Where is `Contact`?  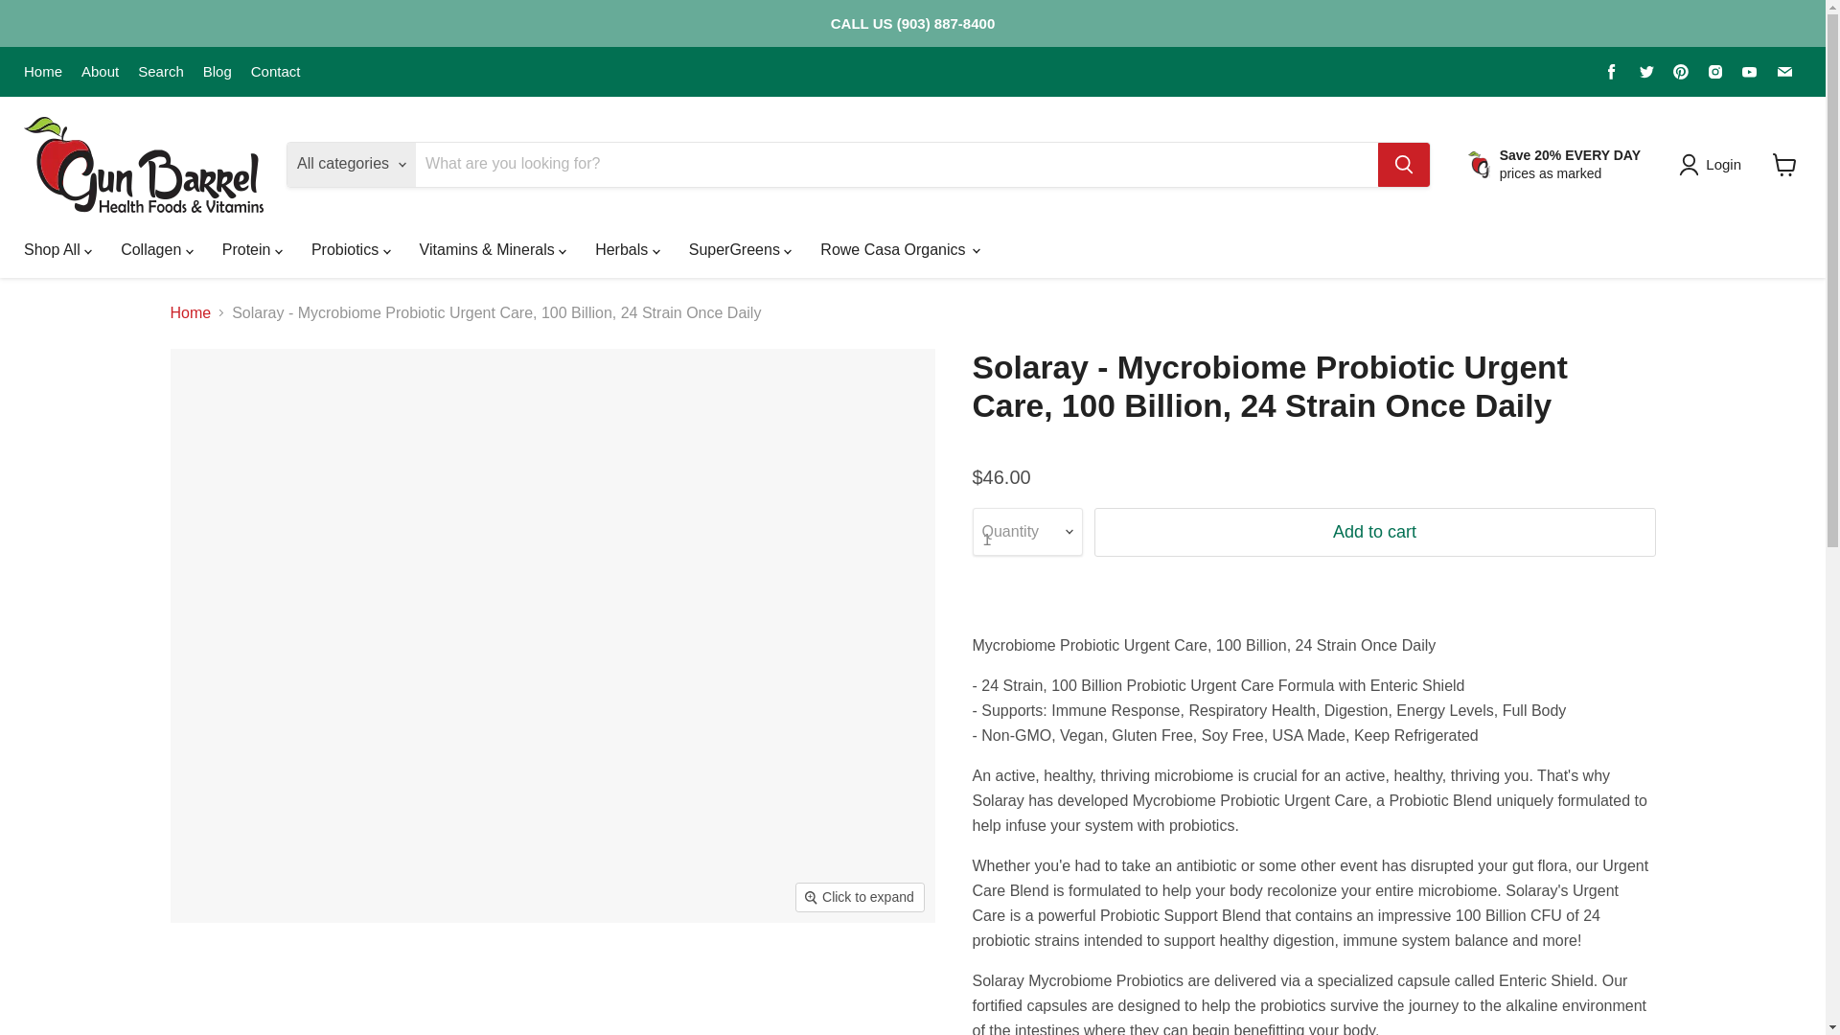
Contact is located at coordinates (276, 71).